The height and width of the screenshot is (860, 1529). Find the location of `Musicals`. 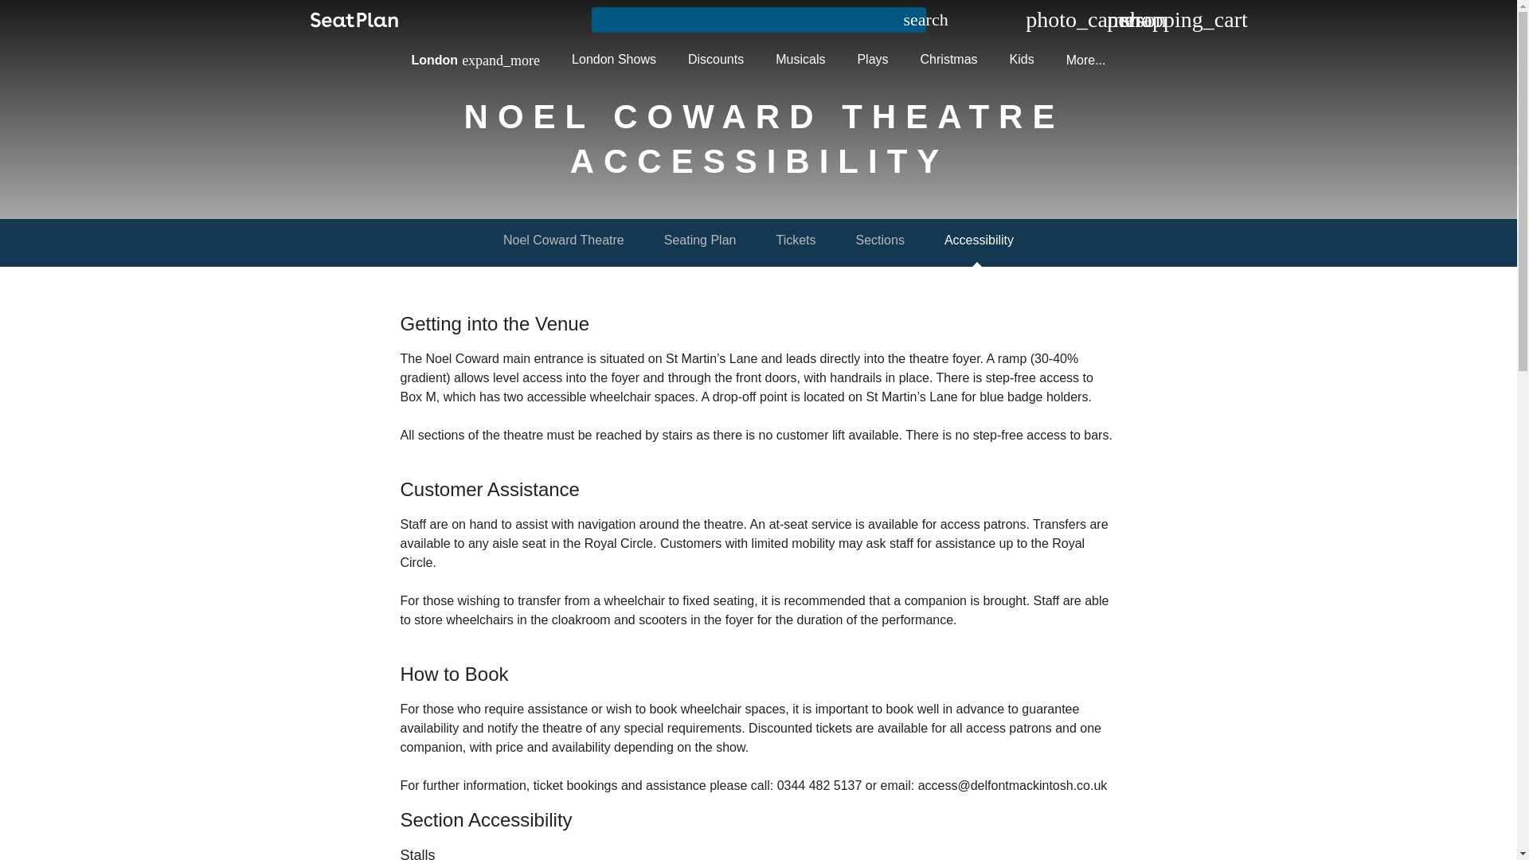

Musicals is located at coordinates (800, 59).